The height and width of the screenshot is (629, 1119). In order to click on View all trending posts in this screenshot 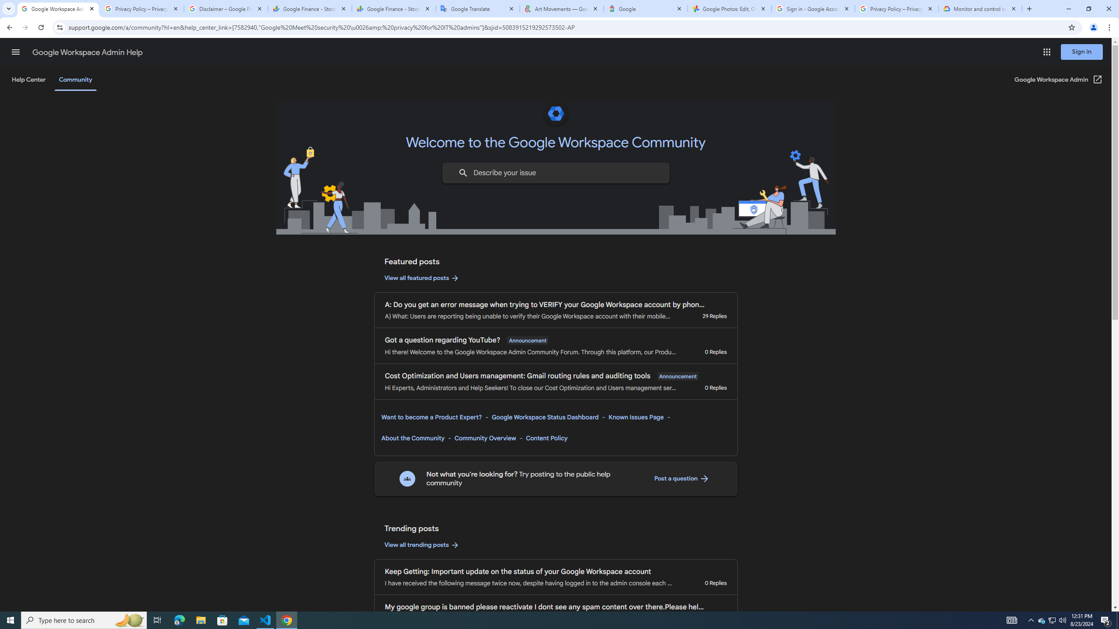, I will do `click(422, 545)`.